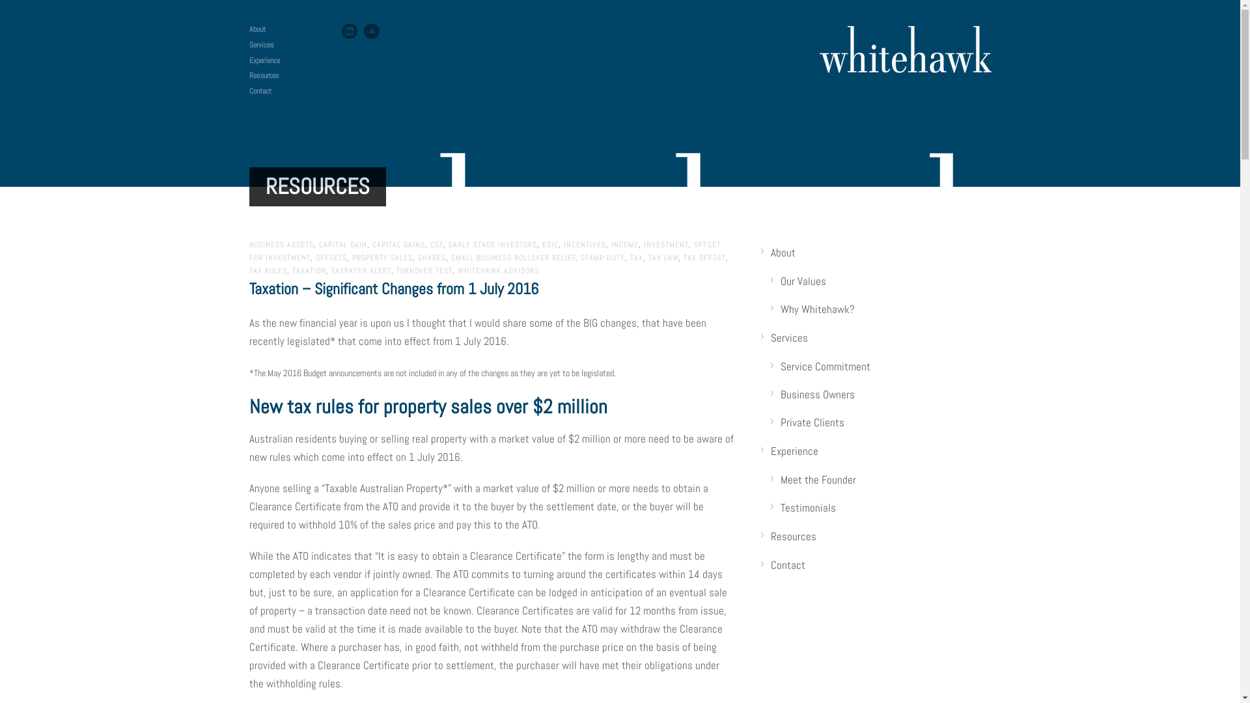 The height and width of the screenshot is (703, 1250). I want to click on WHITEHAWK ADVISORS, so click(497, 271).